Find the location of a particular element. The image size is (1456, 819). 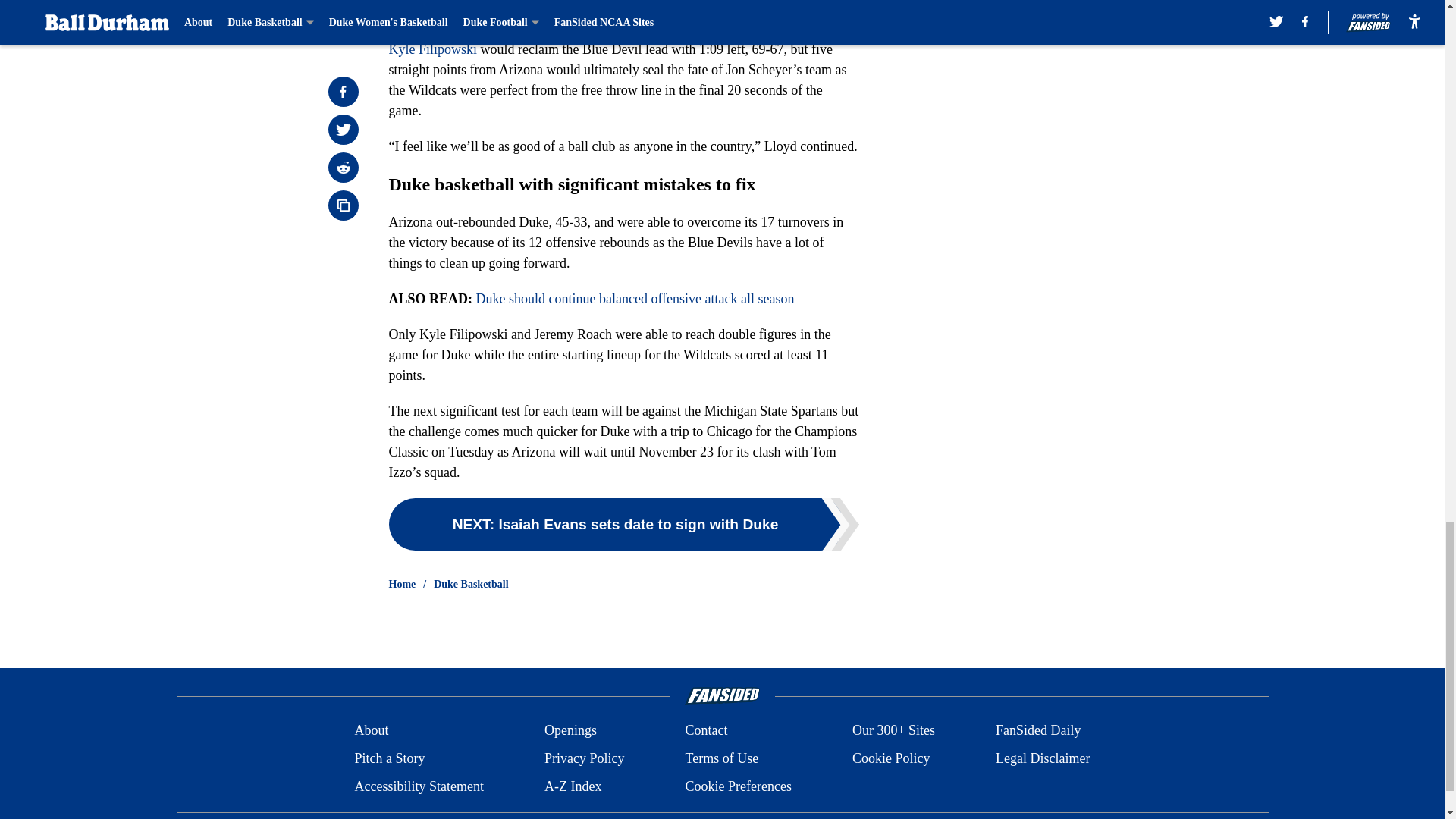

Legal Disclaimer is located at coordinates (1042, 758).